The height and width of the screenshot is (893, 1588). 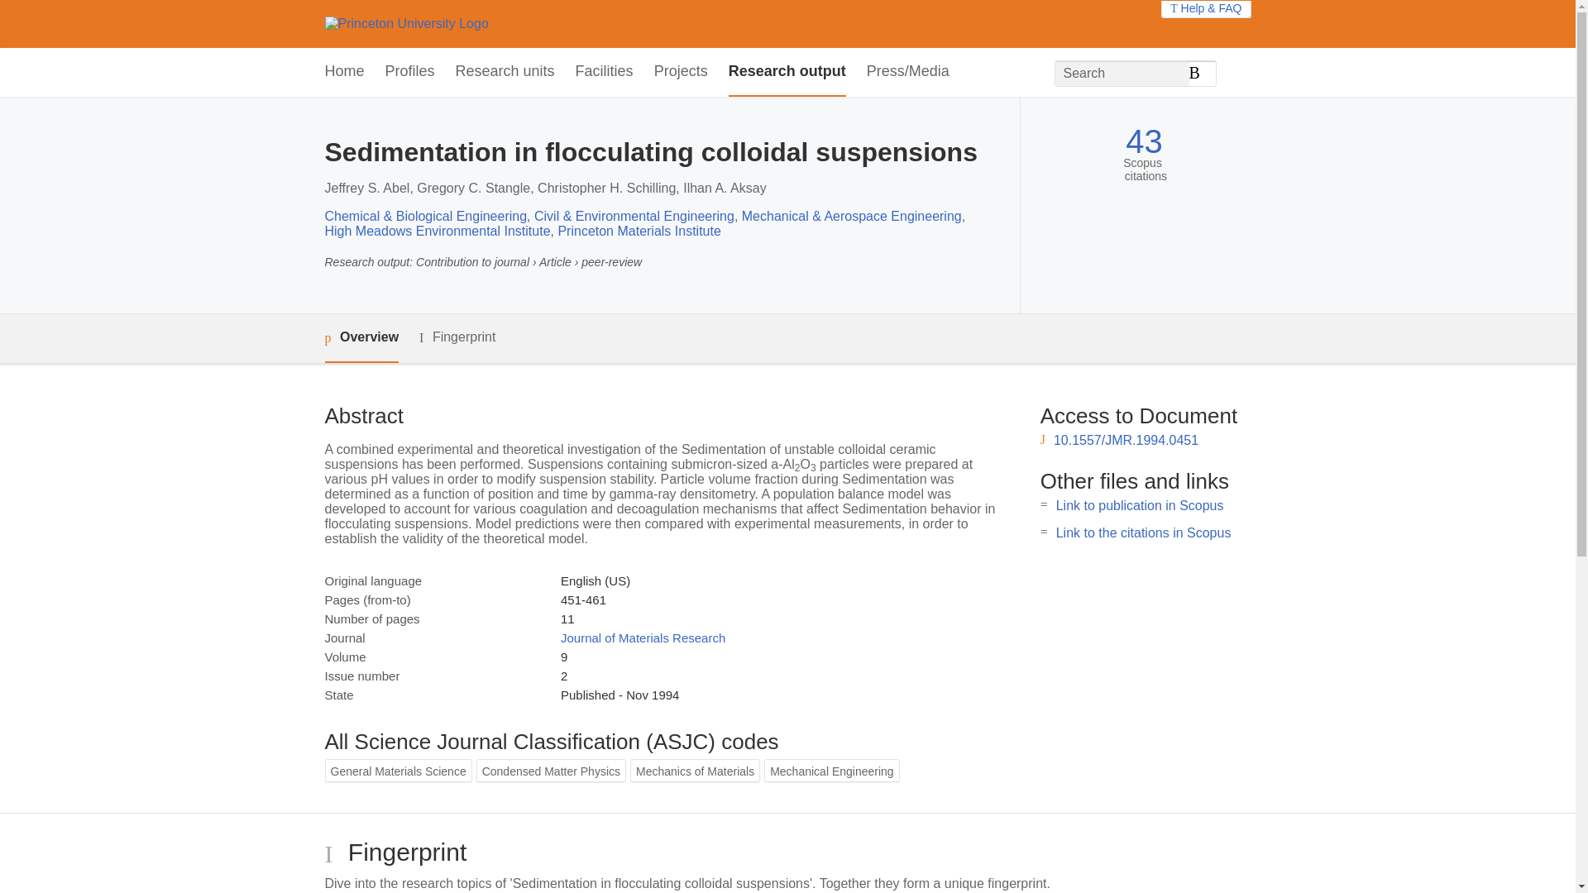 I want to click on High Meadows Environmental Institute, so click(x=437, y=232).